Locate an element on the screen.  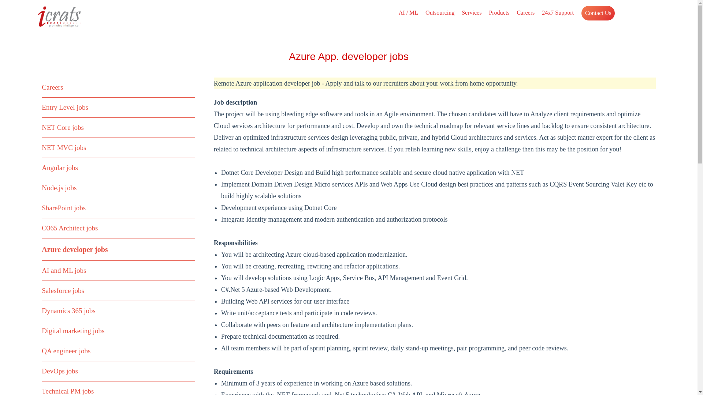
QA engineer jobs is located at coordinates (66, 351).